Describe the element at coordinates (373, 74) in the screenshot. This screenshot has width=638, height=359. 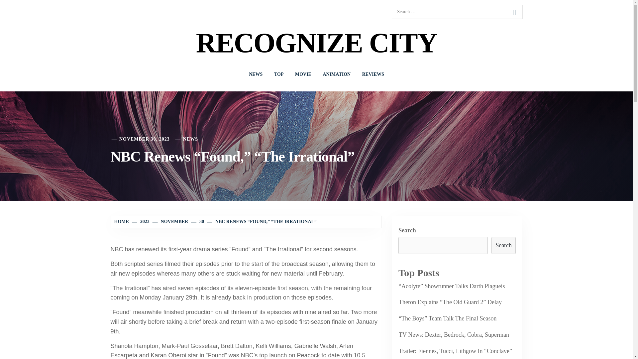
I see `REVIEWS` at that location.